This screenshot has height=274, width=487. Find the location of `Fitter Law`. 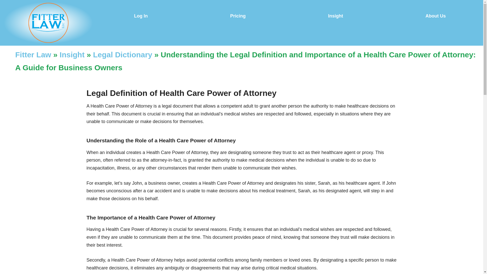

Fitter Law is located at coordinates (33, 55).